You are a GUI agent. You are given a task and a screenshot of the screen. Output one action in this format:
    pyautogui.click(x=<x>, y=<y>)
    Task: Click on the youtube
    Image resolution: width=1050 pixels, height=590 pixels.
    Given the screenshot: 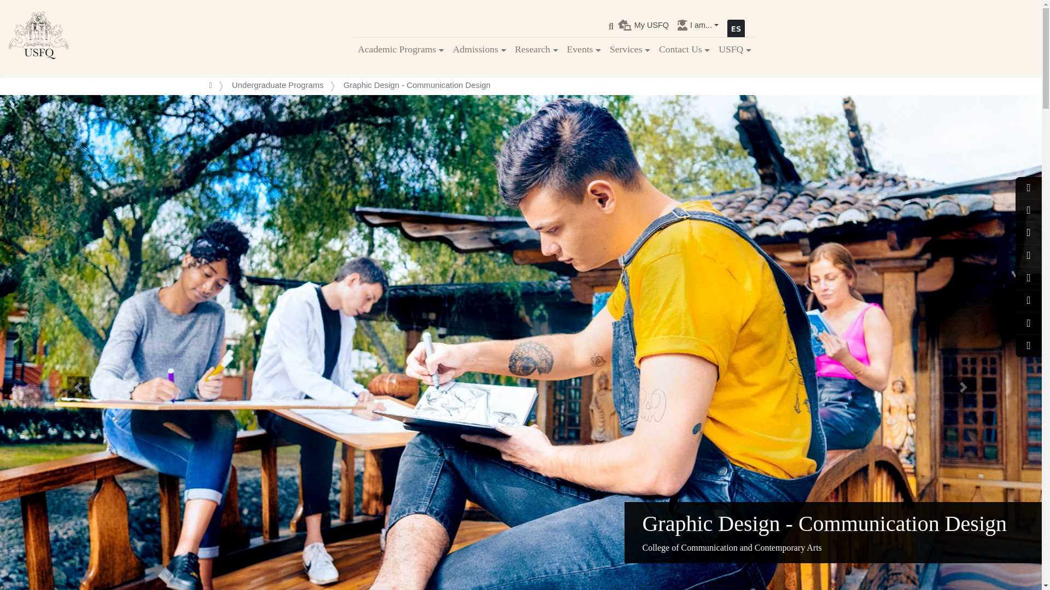 What is the action you would take?
    pyautogui.click(x=1029, y=300)
    